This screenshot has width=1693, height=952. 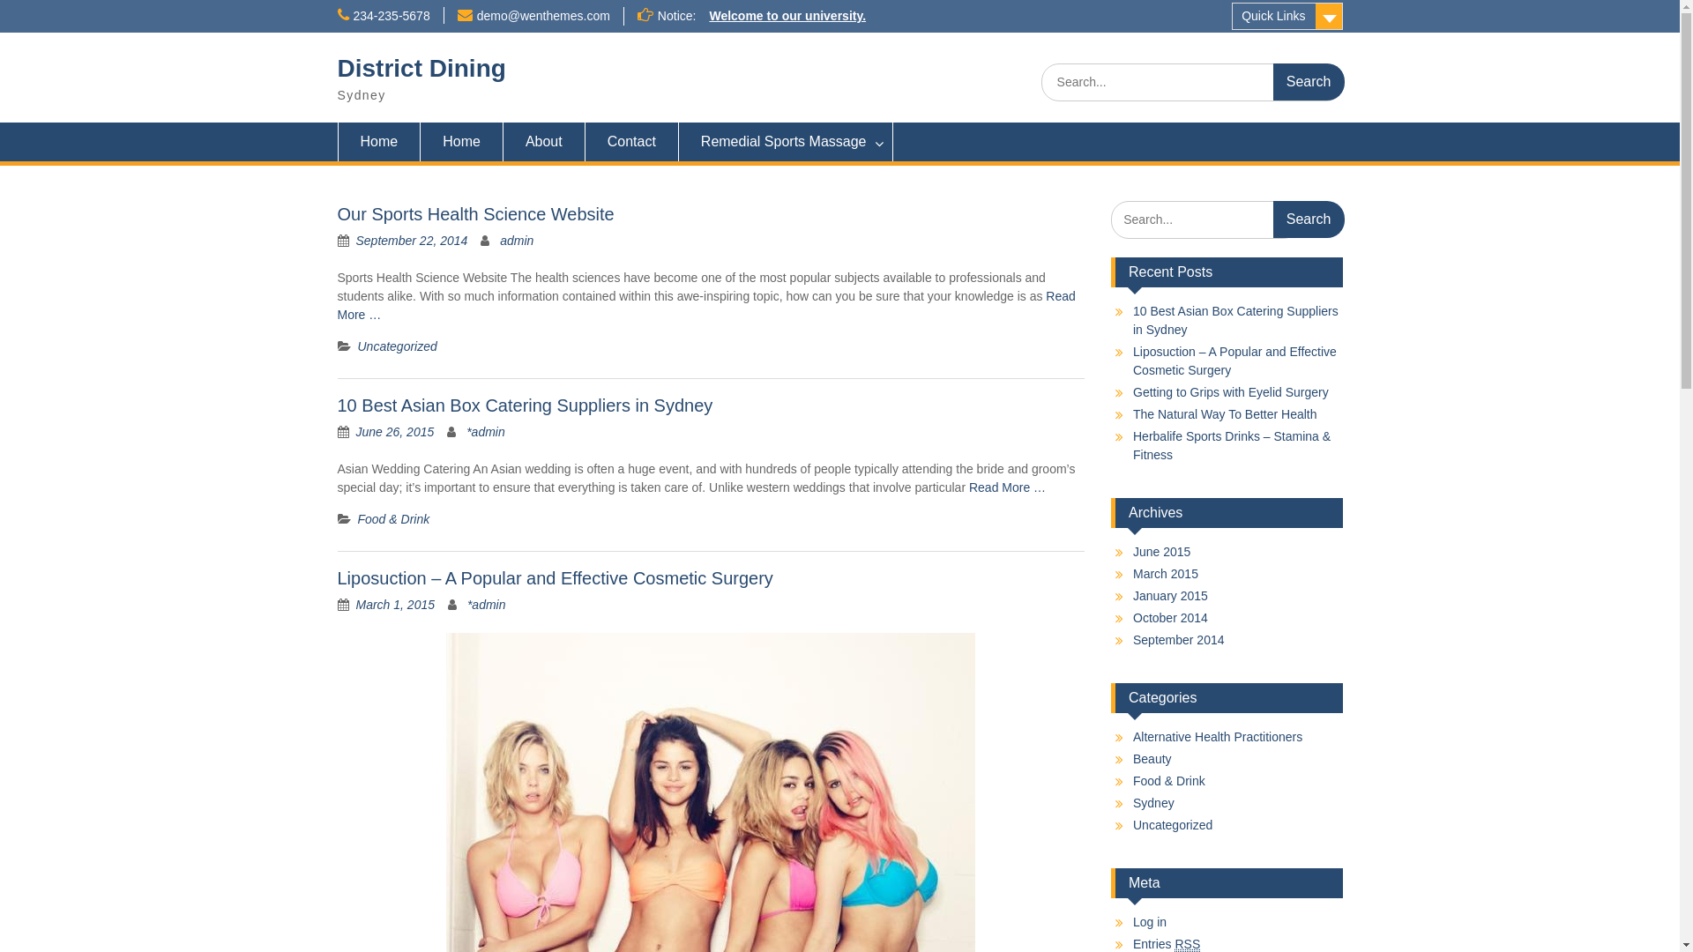 I want to click on About, so click(x=545, y=142).